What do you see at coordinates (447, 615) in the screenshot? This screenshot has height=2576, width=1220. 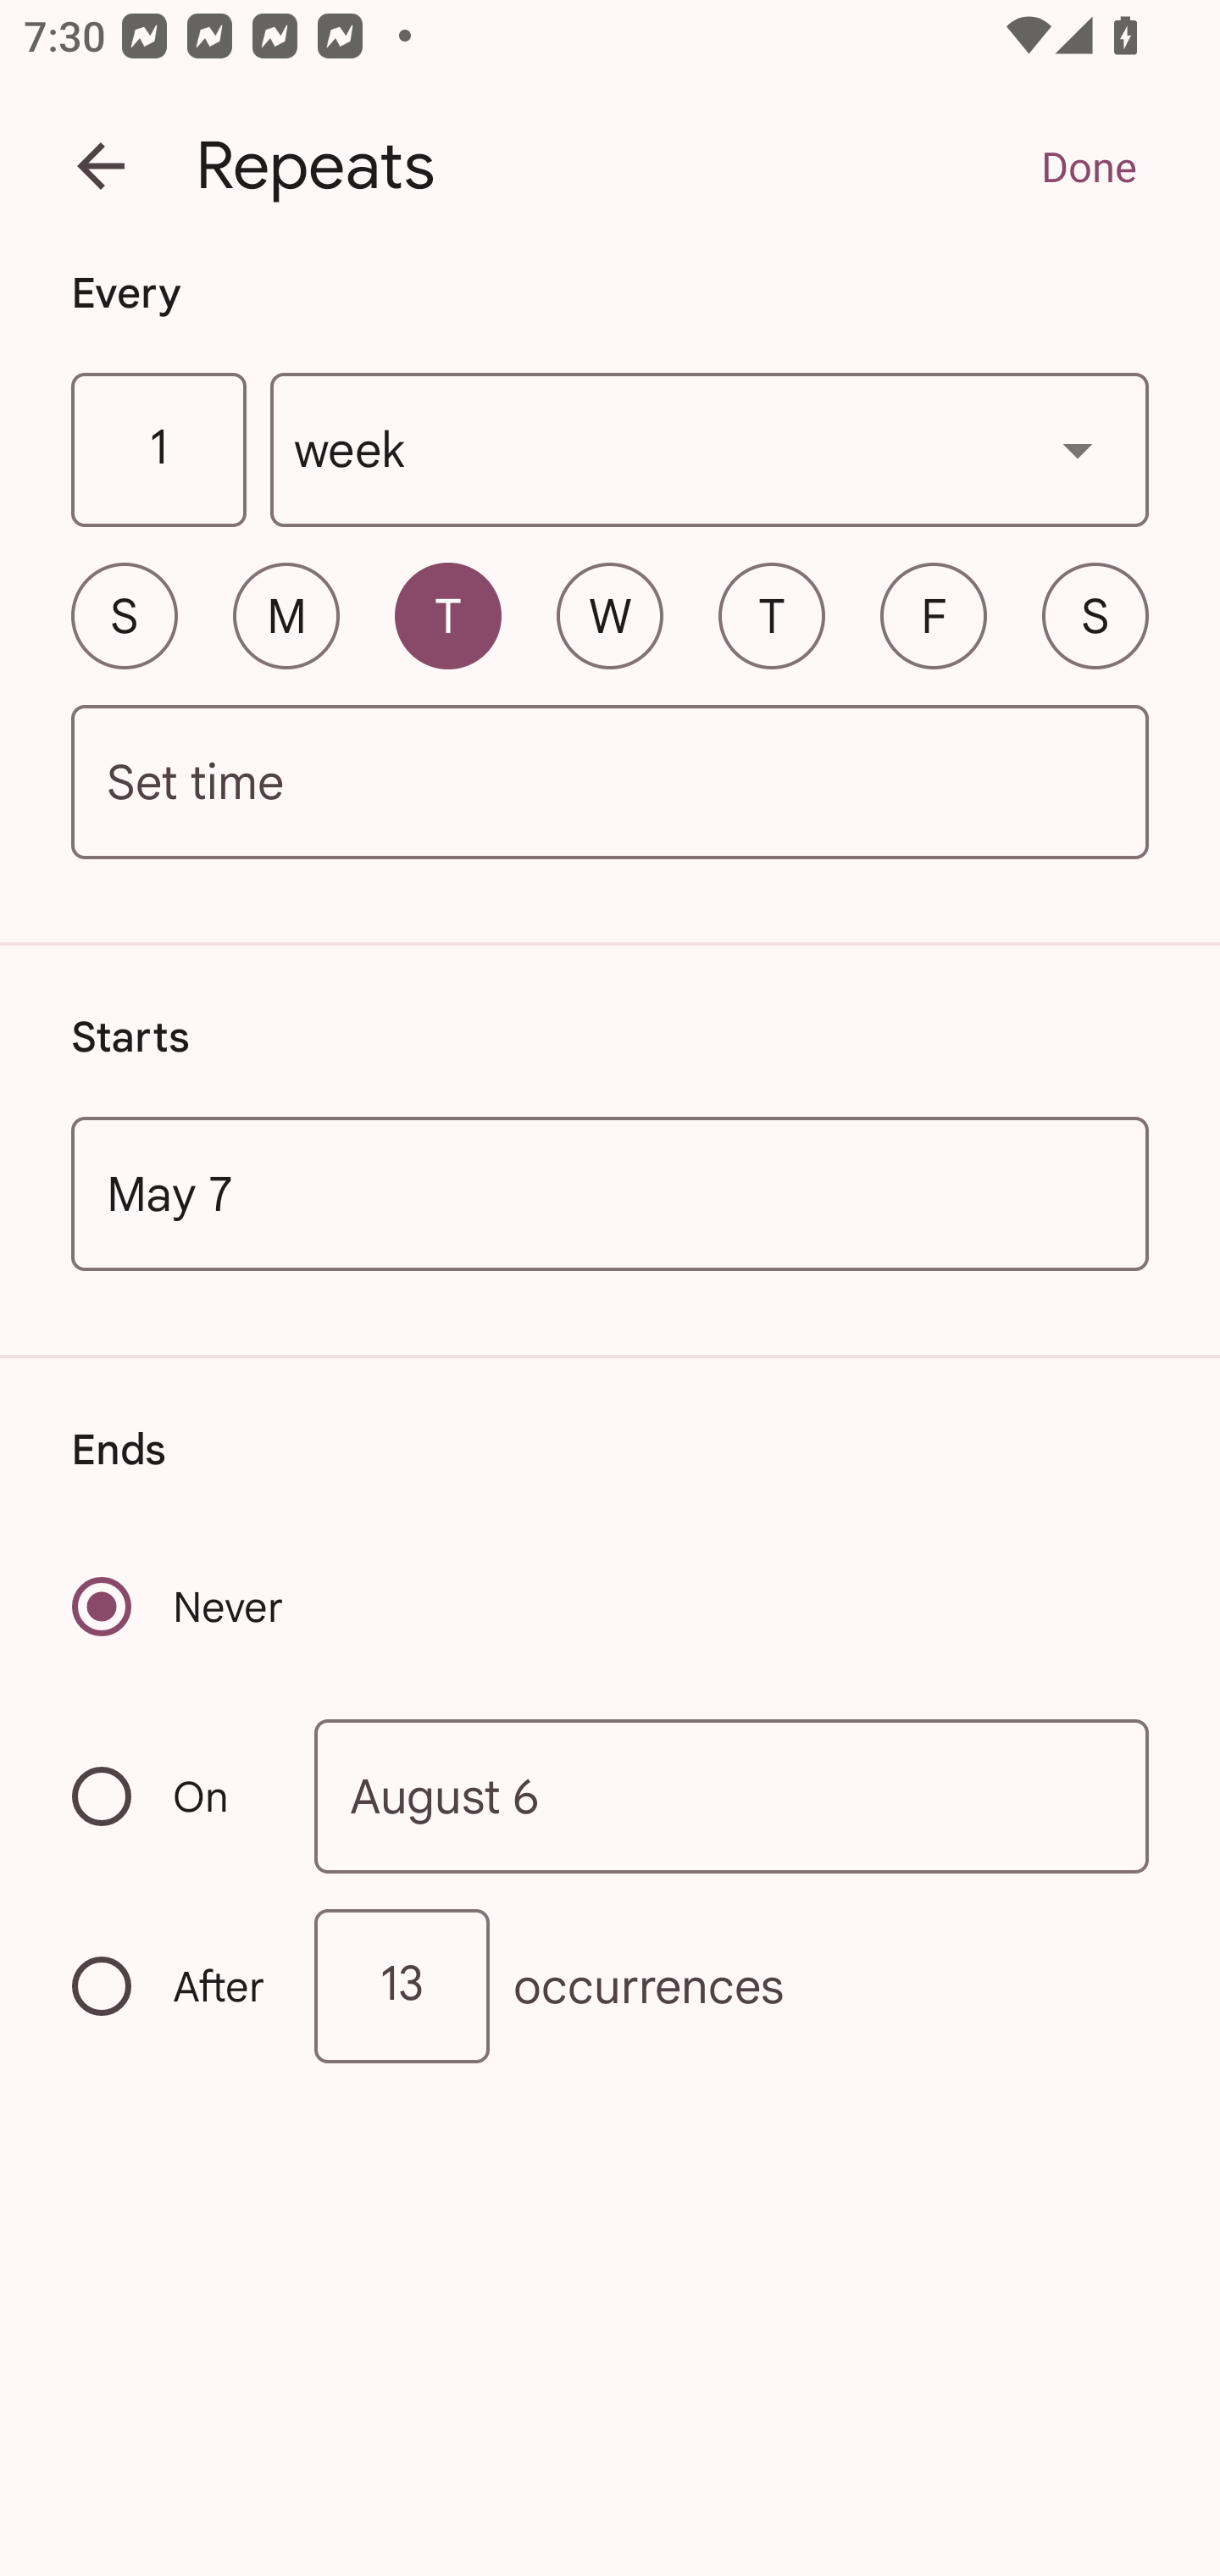 I see `T Tuesday, selected` at bounding box center [447, 615].